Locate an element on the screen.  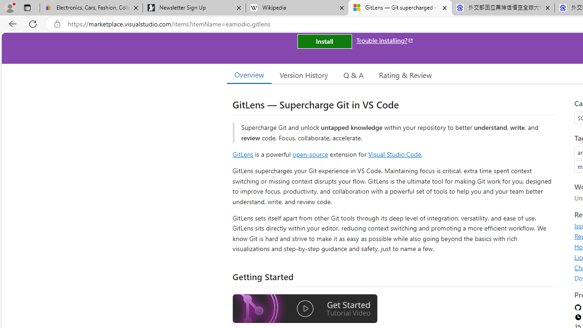
Install is located at coordinates (324, 41).